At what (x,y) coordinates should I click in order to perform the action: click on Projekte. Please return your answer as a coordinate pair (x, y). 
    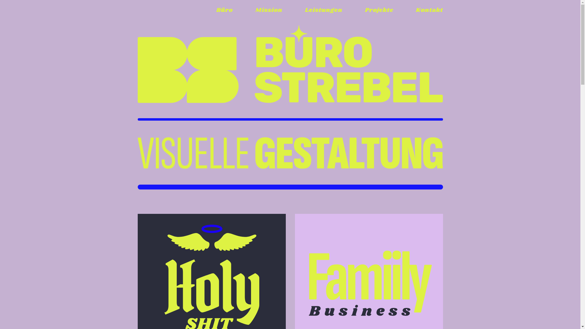
    Looking at the image, I should click on (379, 10).